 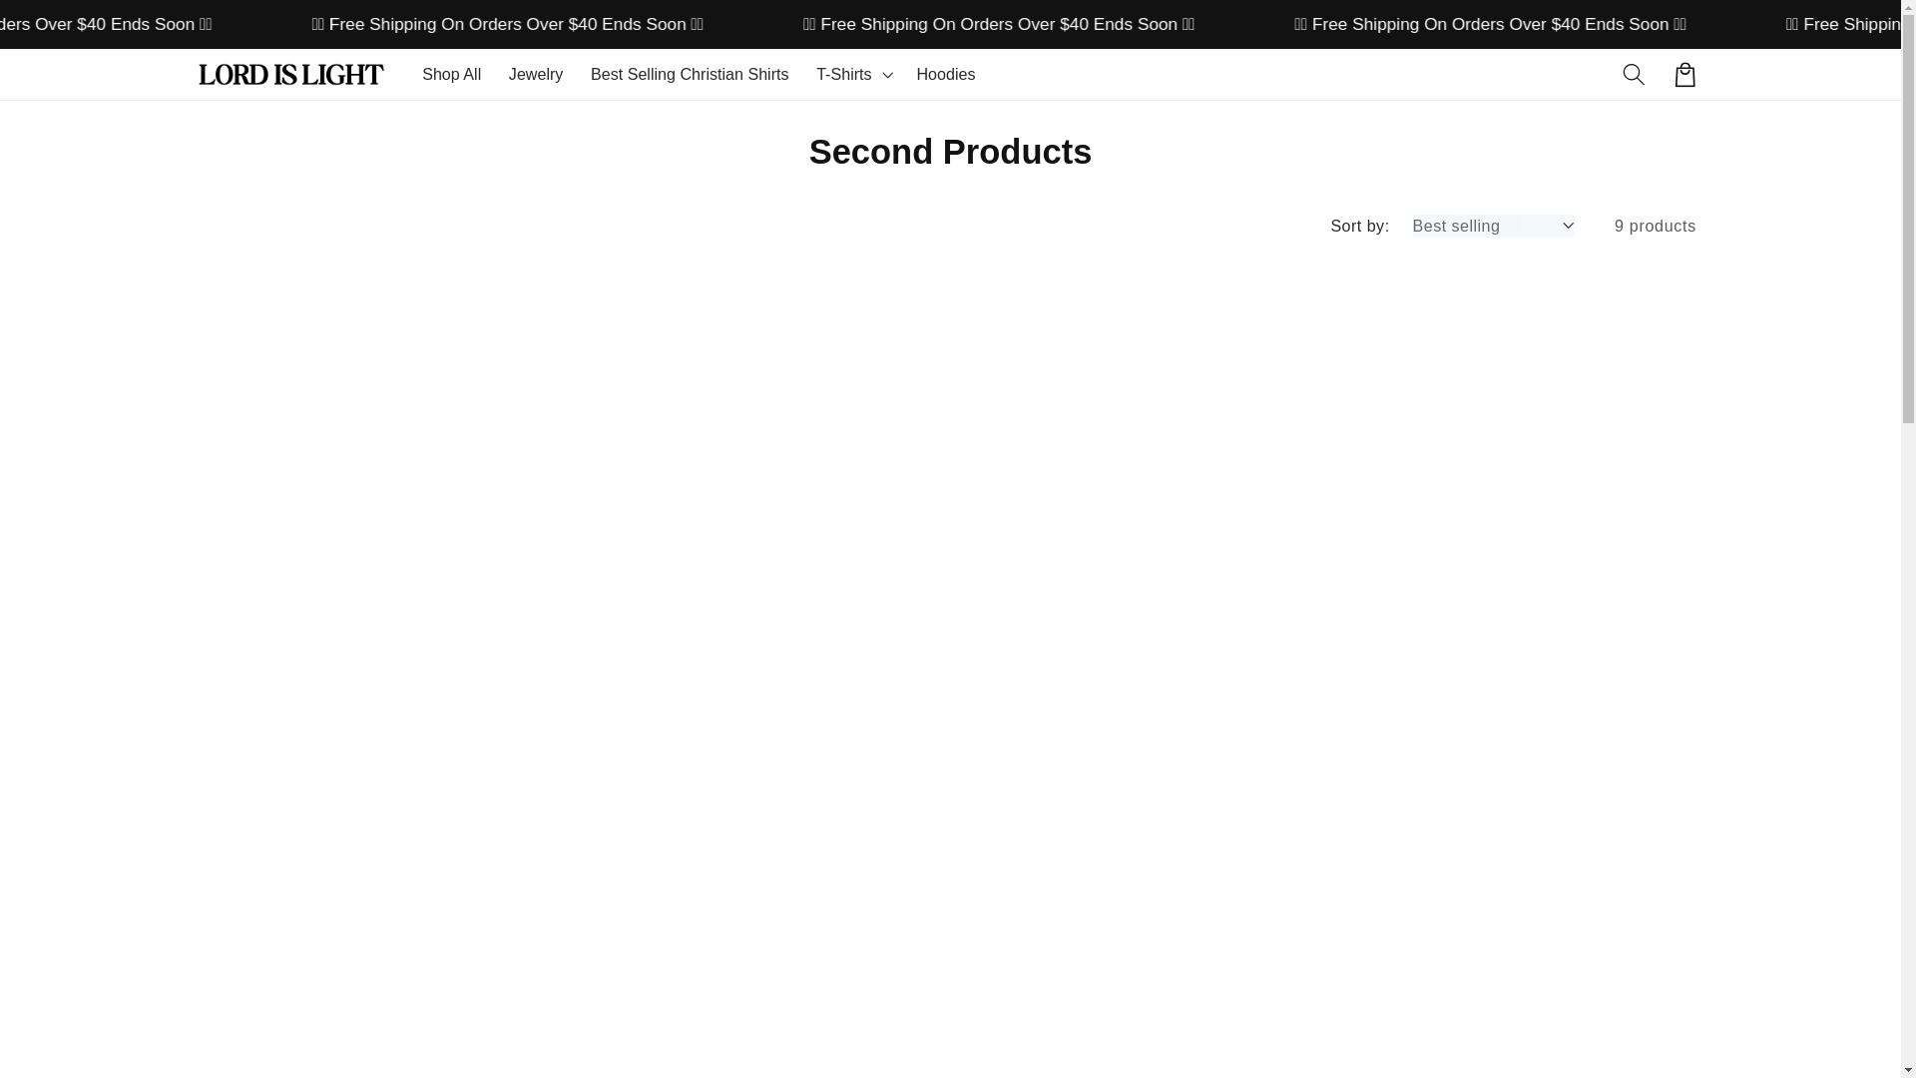 What do you see at coordinates (946, 74) in the screenshot?
I see `Hoodies` at bounding box center [946, 74].